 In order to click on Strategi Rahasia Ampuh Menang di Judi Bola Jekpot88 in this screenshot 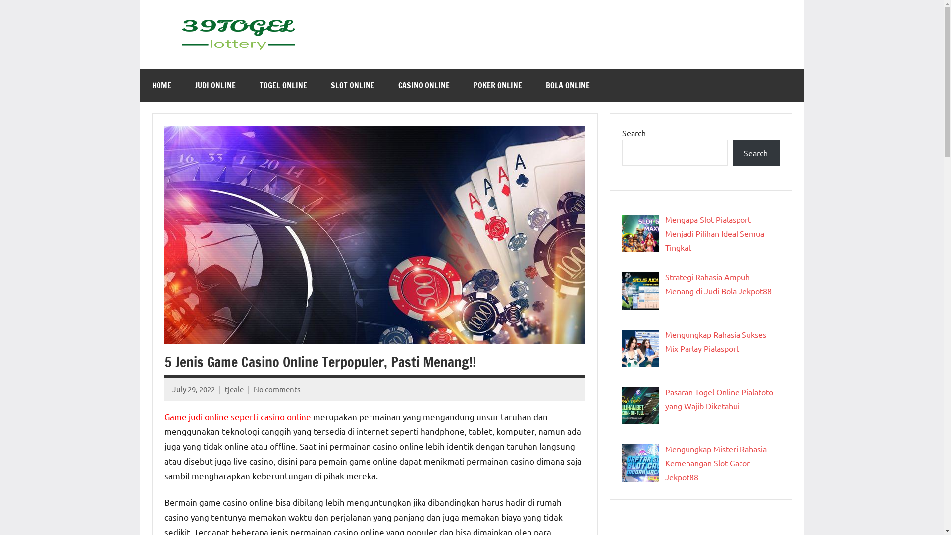, I will do `click(718, 284)`.